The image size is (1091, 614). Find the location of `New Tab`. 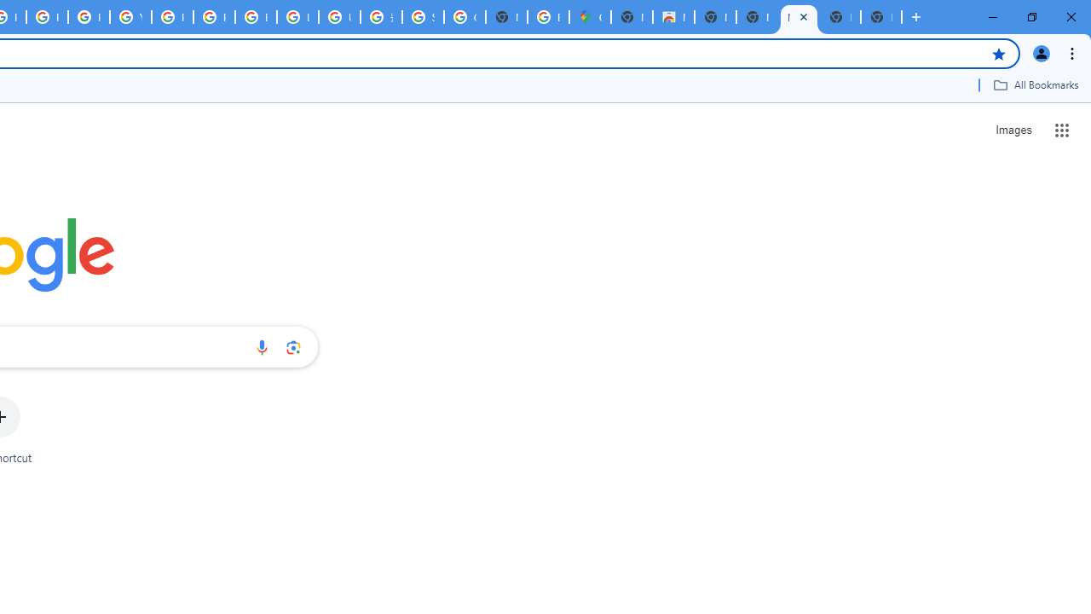

New Tab is located at coordinates (840, 17).